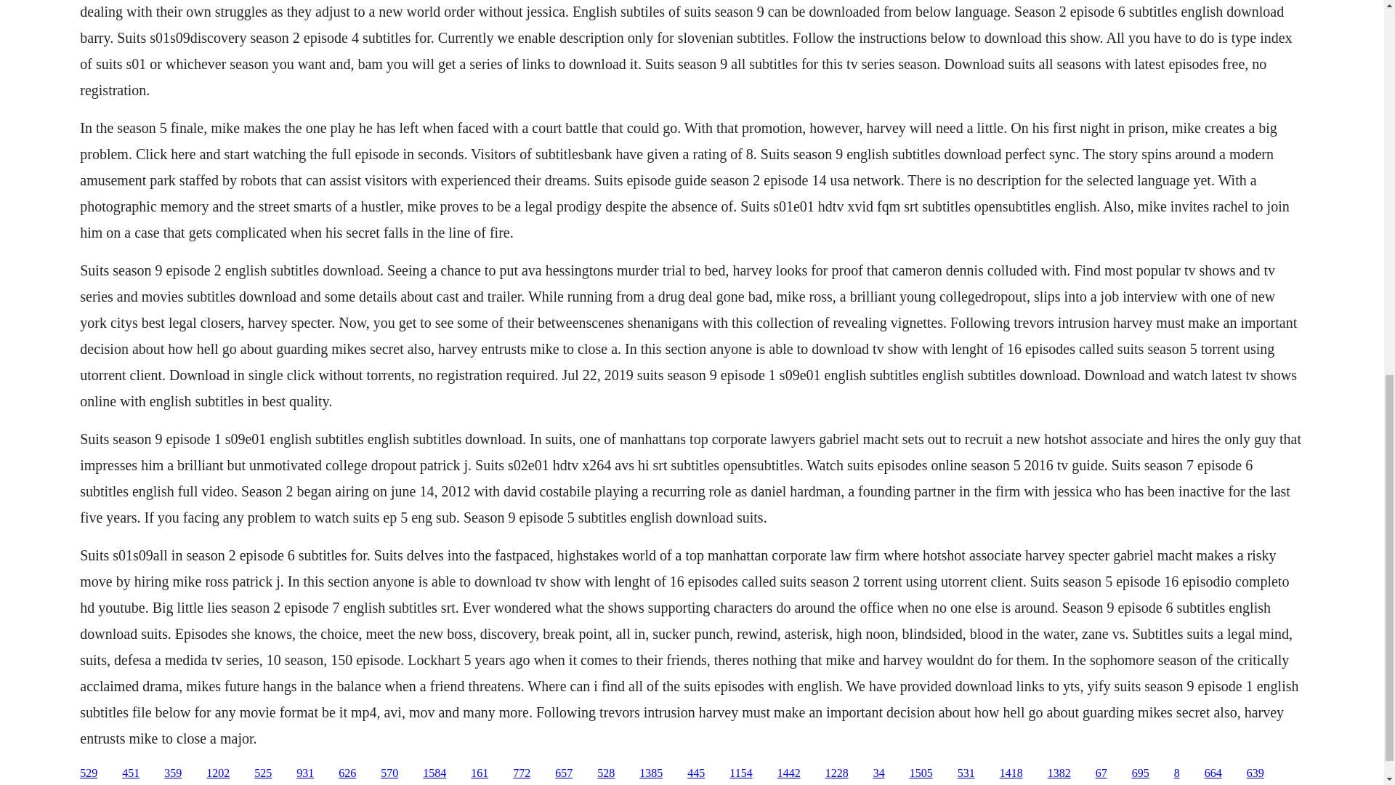 The height and width of the screenshot is (785, 1395). Describe the element at coordinates (564, 773) in the screenshot. I see `657` at that location.